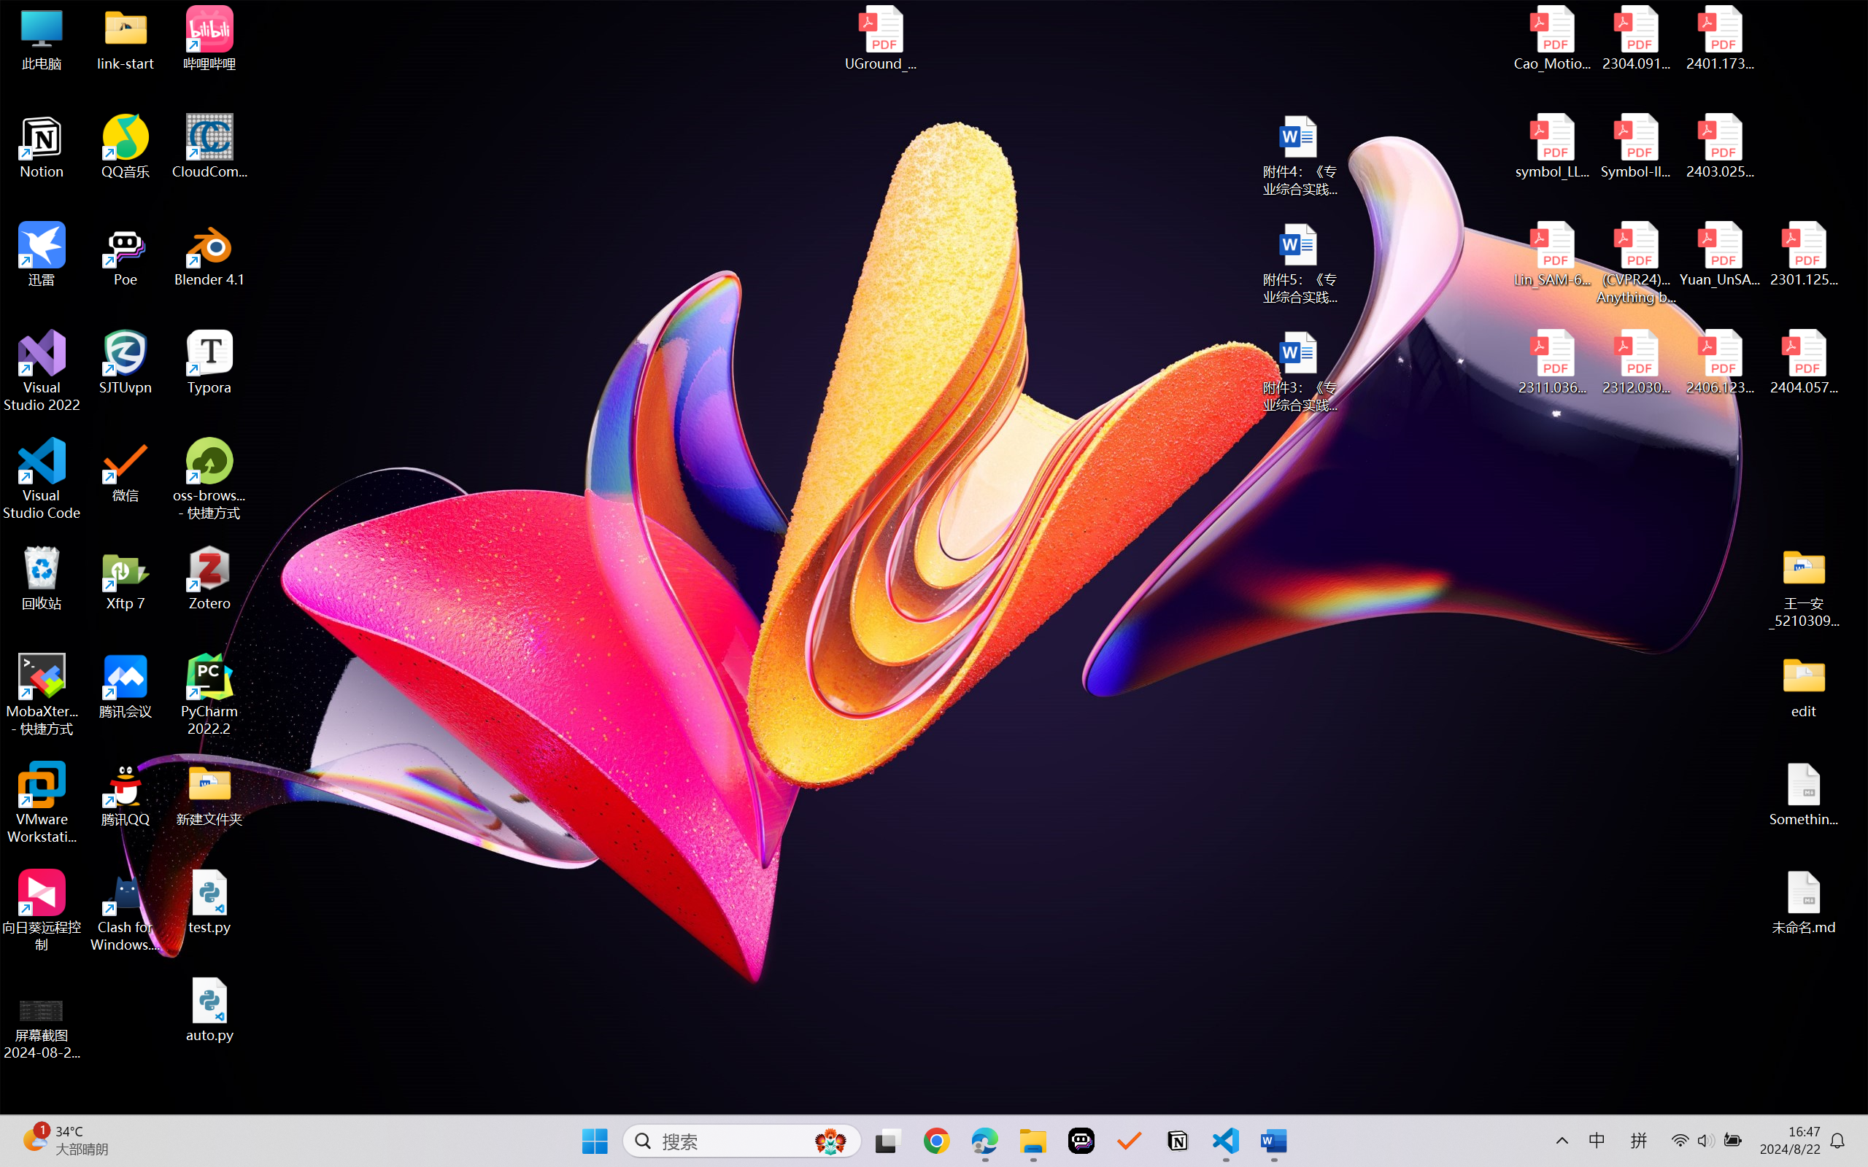 This screenshot has width=1868, height=1167. I want to click on VMware Workstation Pro, so click(42, 803).